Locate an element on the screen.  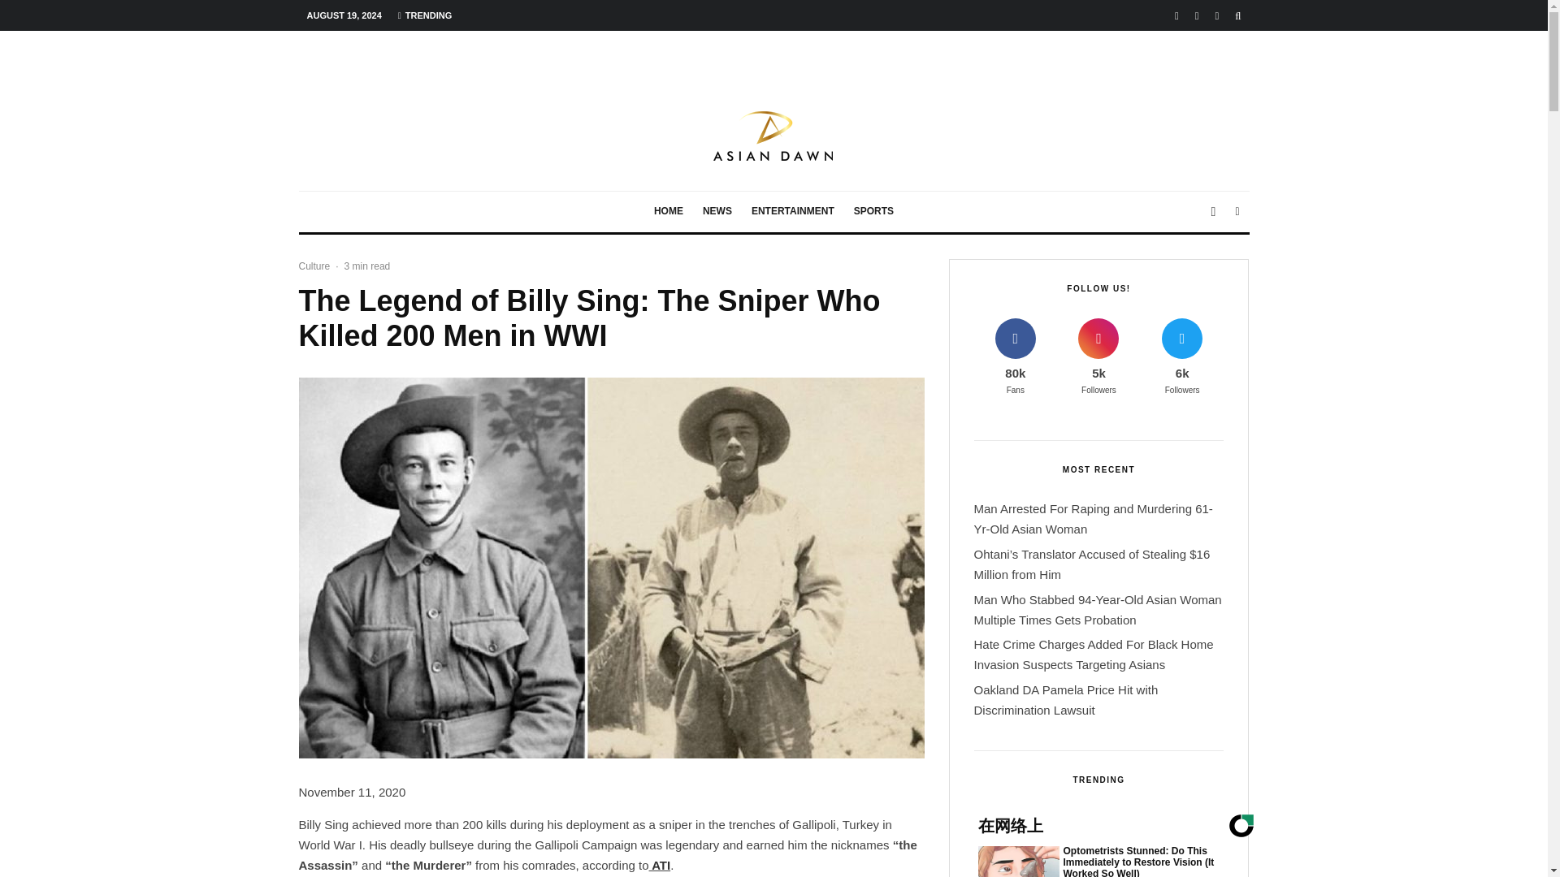
TRENDING is located at coordinates (425, 15).